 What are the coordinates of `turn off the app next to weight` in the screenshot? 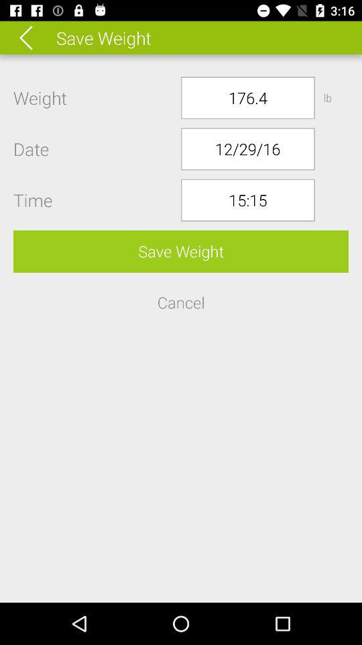 It's located at (248, 98).